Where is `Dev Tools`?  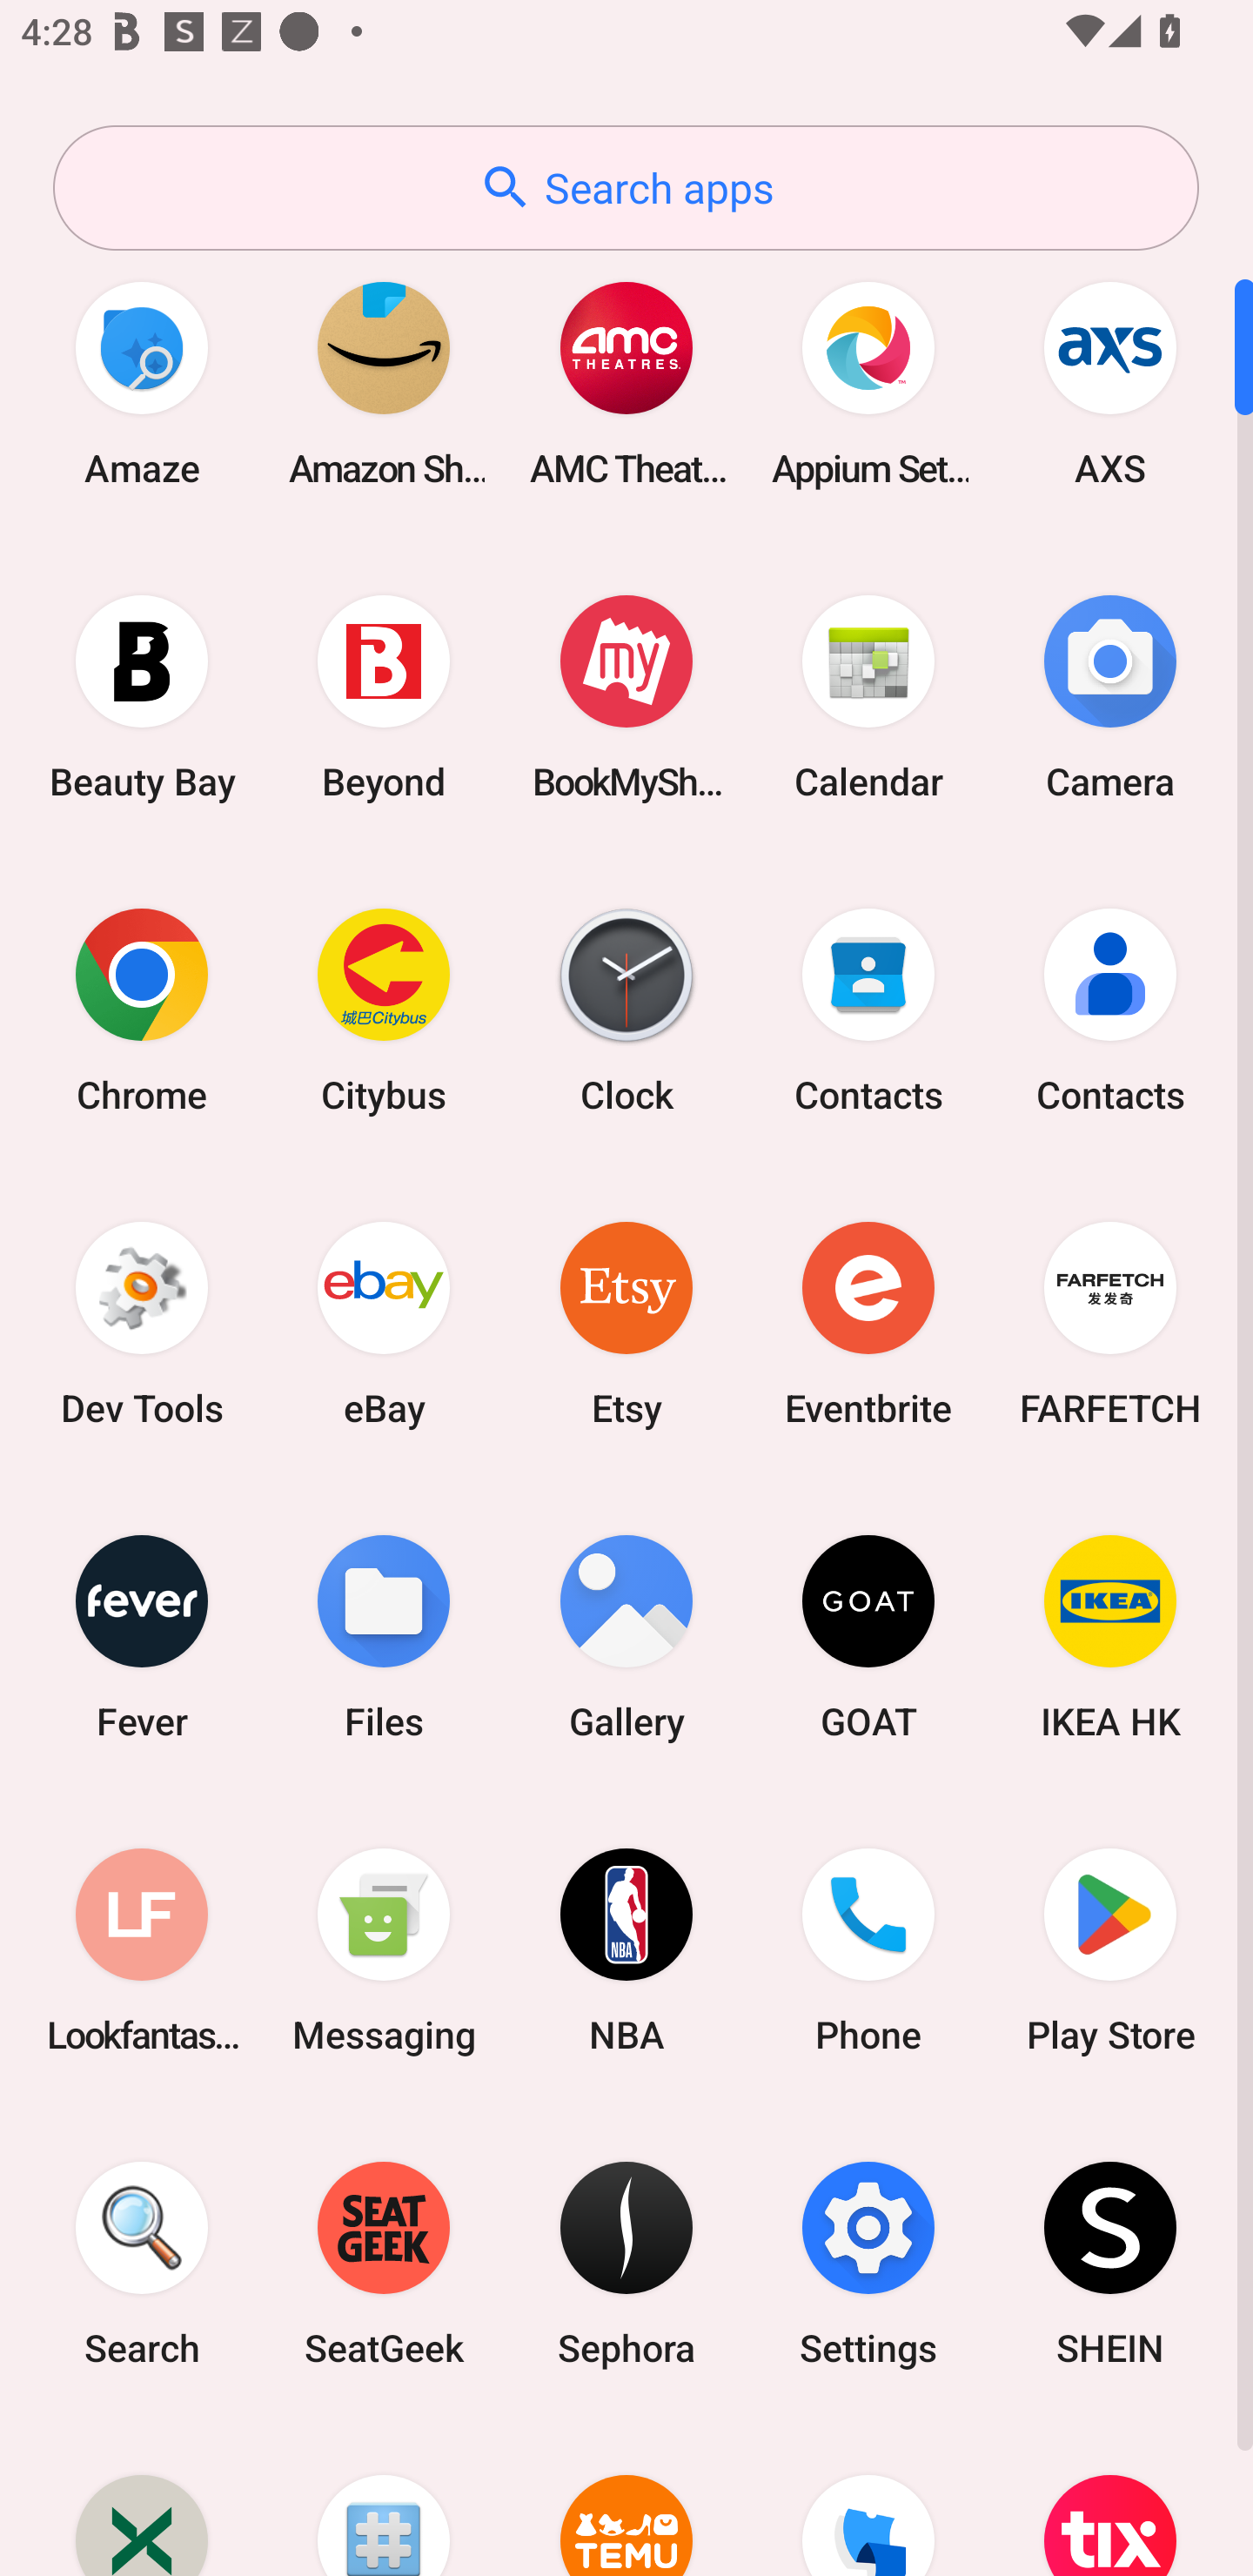
Dev Tools is located at coordinates (142, 1323).